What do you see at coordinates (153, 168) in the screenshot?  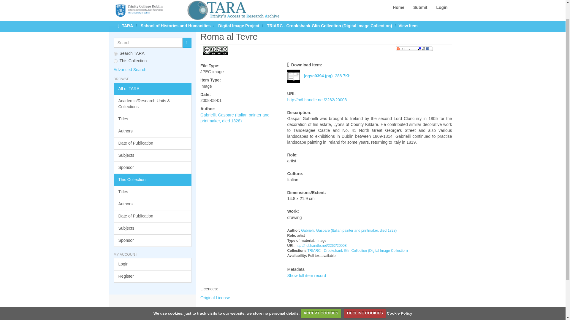 I see `Sponsor` at bounding box center [153, 168].